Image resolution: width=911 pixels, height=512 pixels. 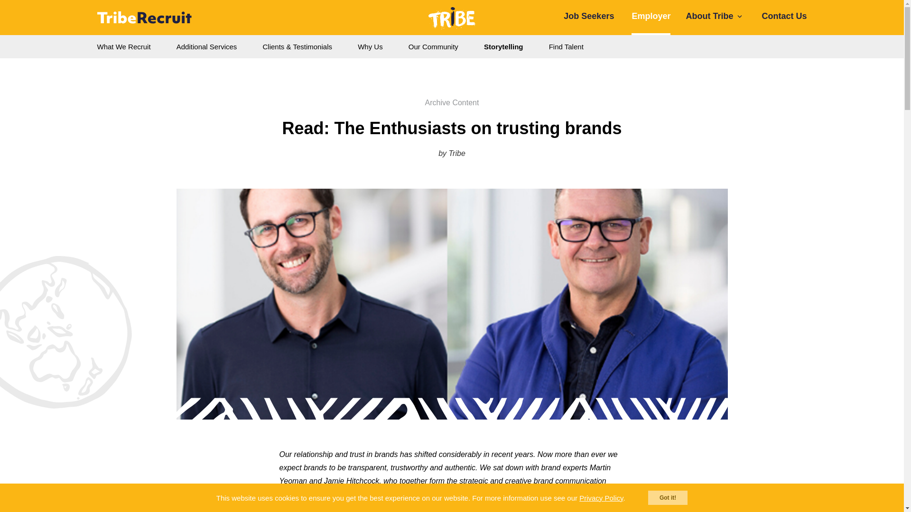 I want to click on Why Us, so click(x=370, y=47).